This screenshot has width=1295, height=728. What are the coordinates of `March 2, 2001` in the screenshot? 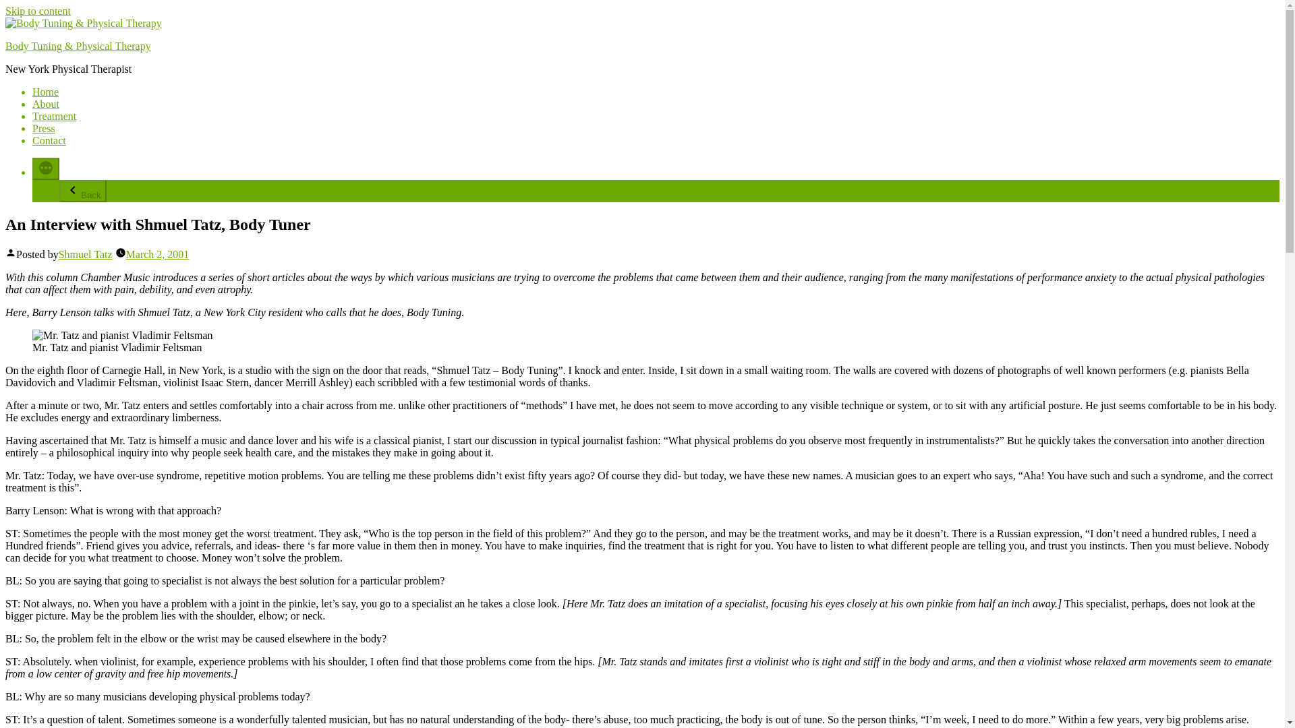 It's located at (157, 254).